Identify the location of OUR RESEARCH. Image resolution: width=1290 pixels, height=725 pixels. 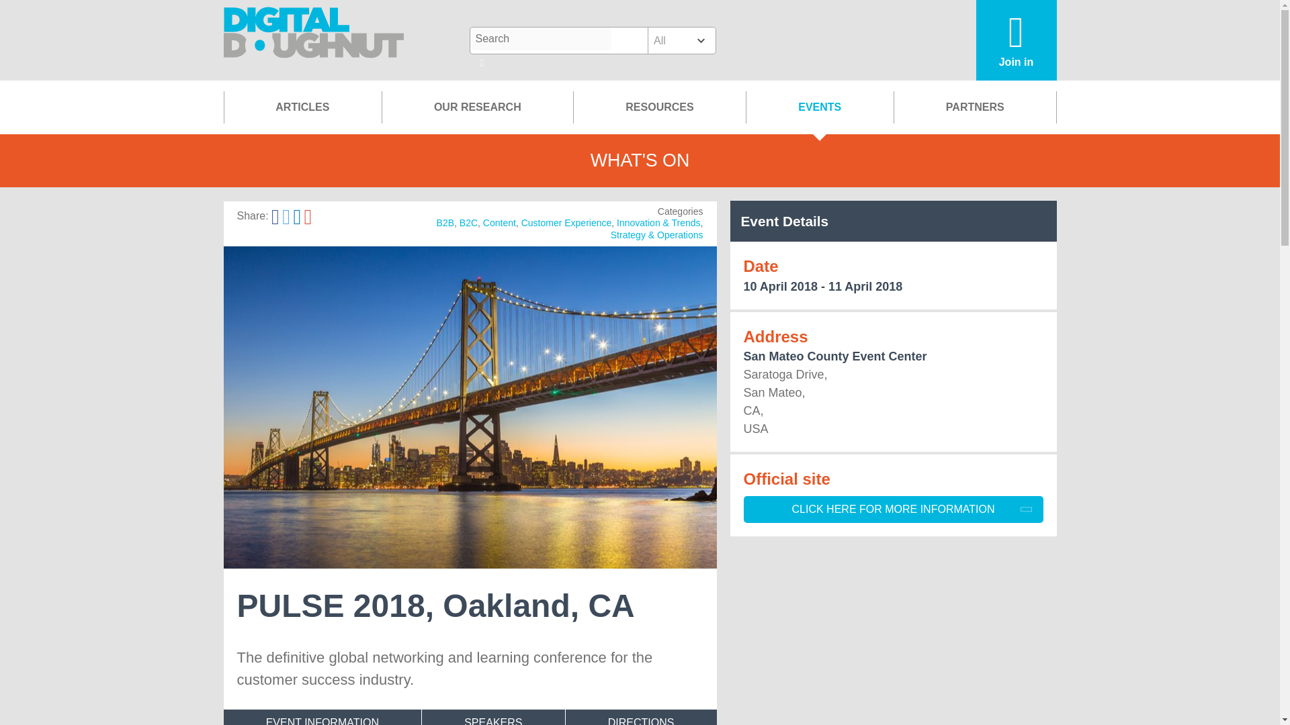
(477, 107).